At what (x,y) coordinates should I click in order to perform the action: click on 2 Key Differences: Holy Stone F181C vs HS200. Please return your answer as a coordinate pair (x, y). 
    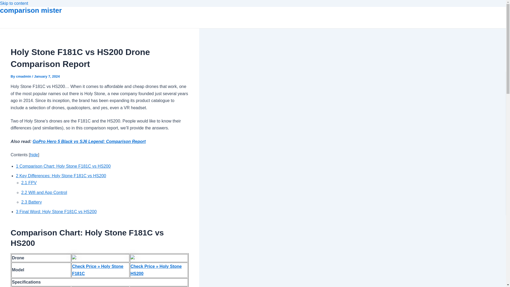
    Looking at the image, I should click on (61, 176).